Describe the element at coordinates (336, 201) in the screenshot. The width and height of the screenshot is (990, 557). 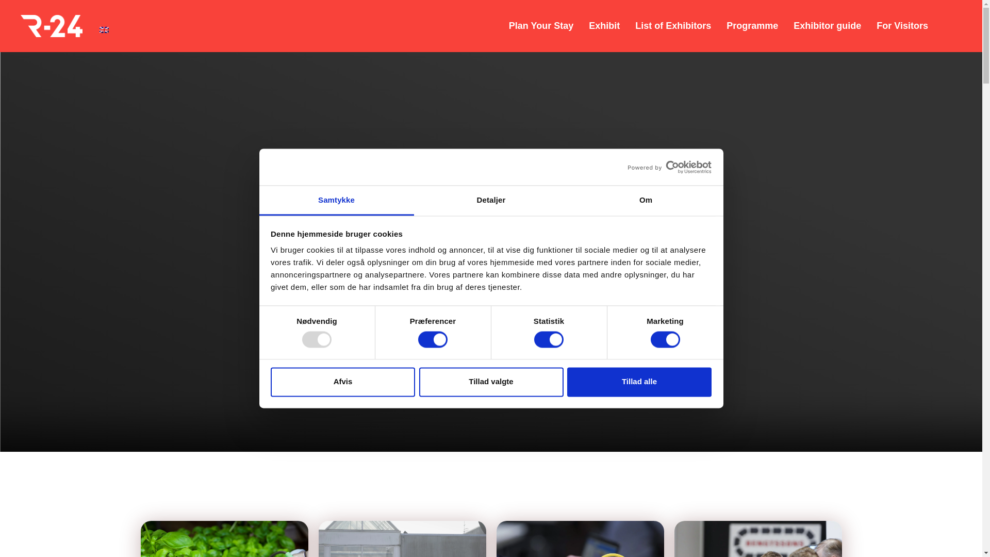
I see `Samtykke` at that location.